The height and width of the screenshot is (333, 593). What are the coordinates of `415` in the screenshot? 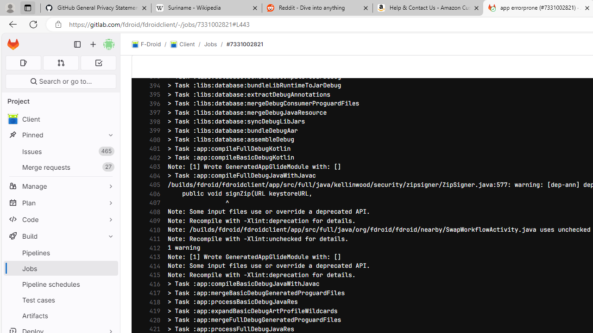 It's located at (152, 275).